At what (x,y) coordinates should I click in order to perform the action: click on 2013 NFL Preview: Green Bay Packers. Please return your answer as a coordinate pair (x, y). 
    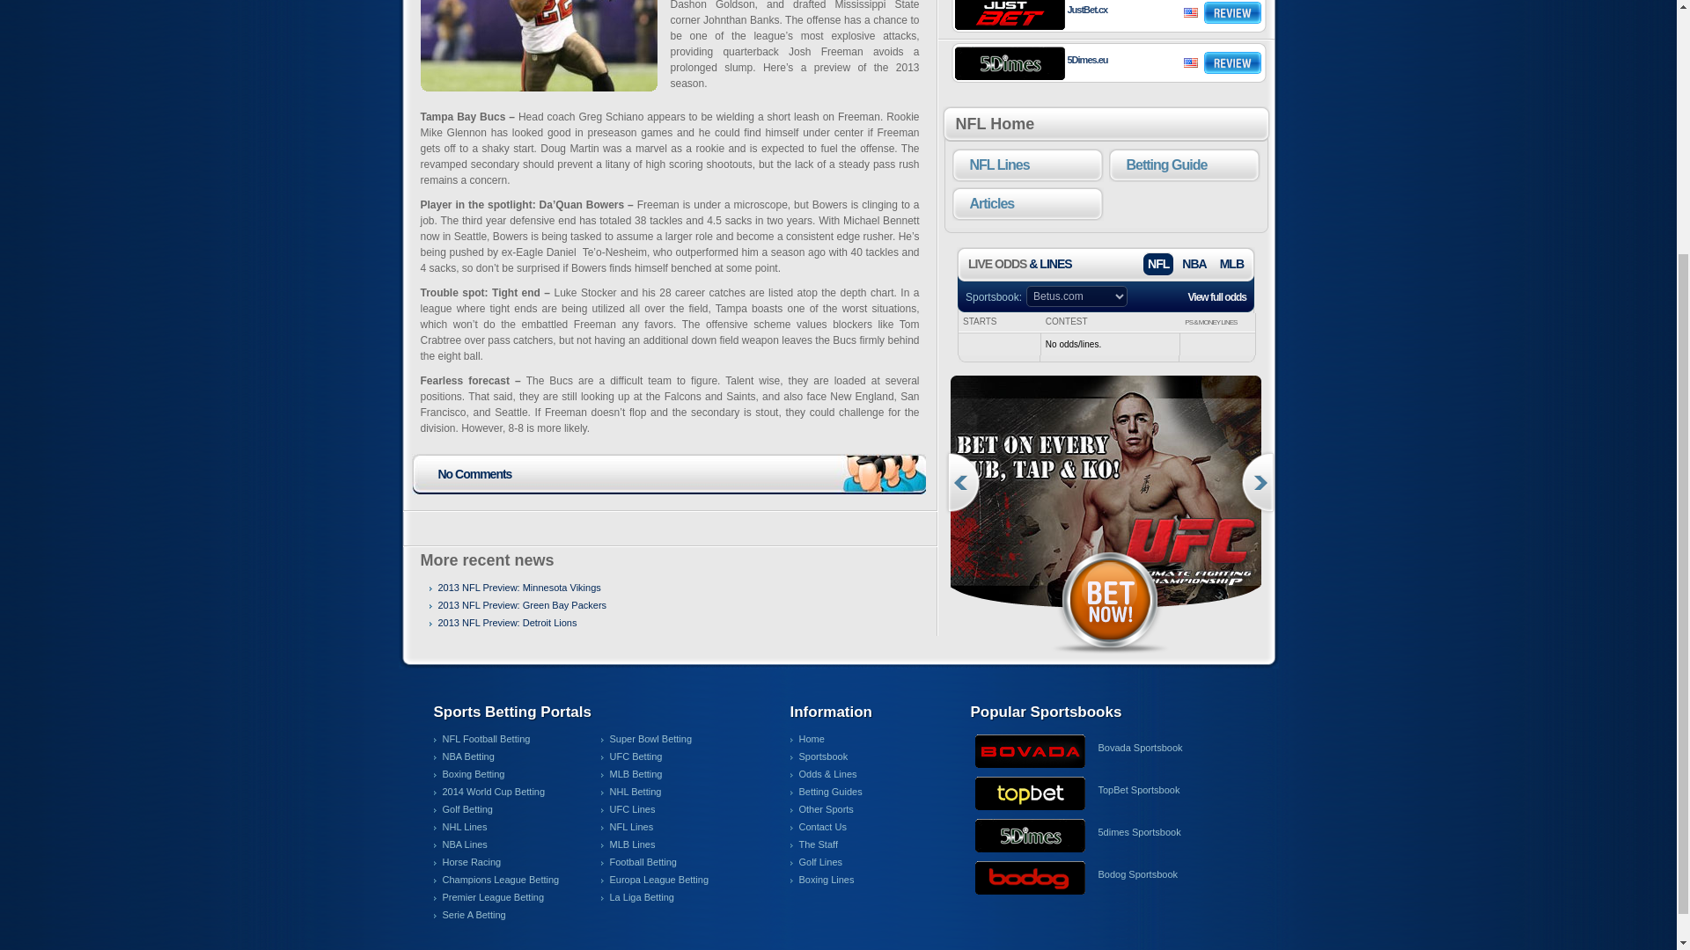
    Looking at the image, I should click on (518, 605).